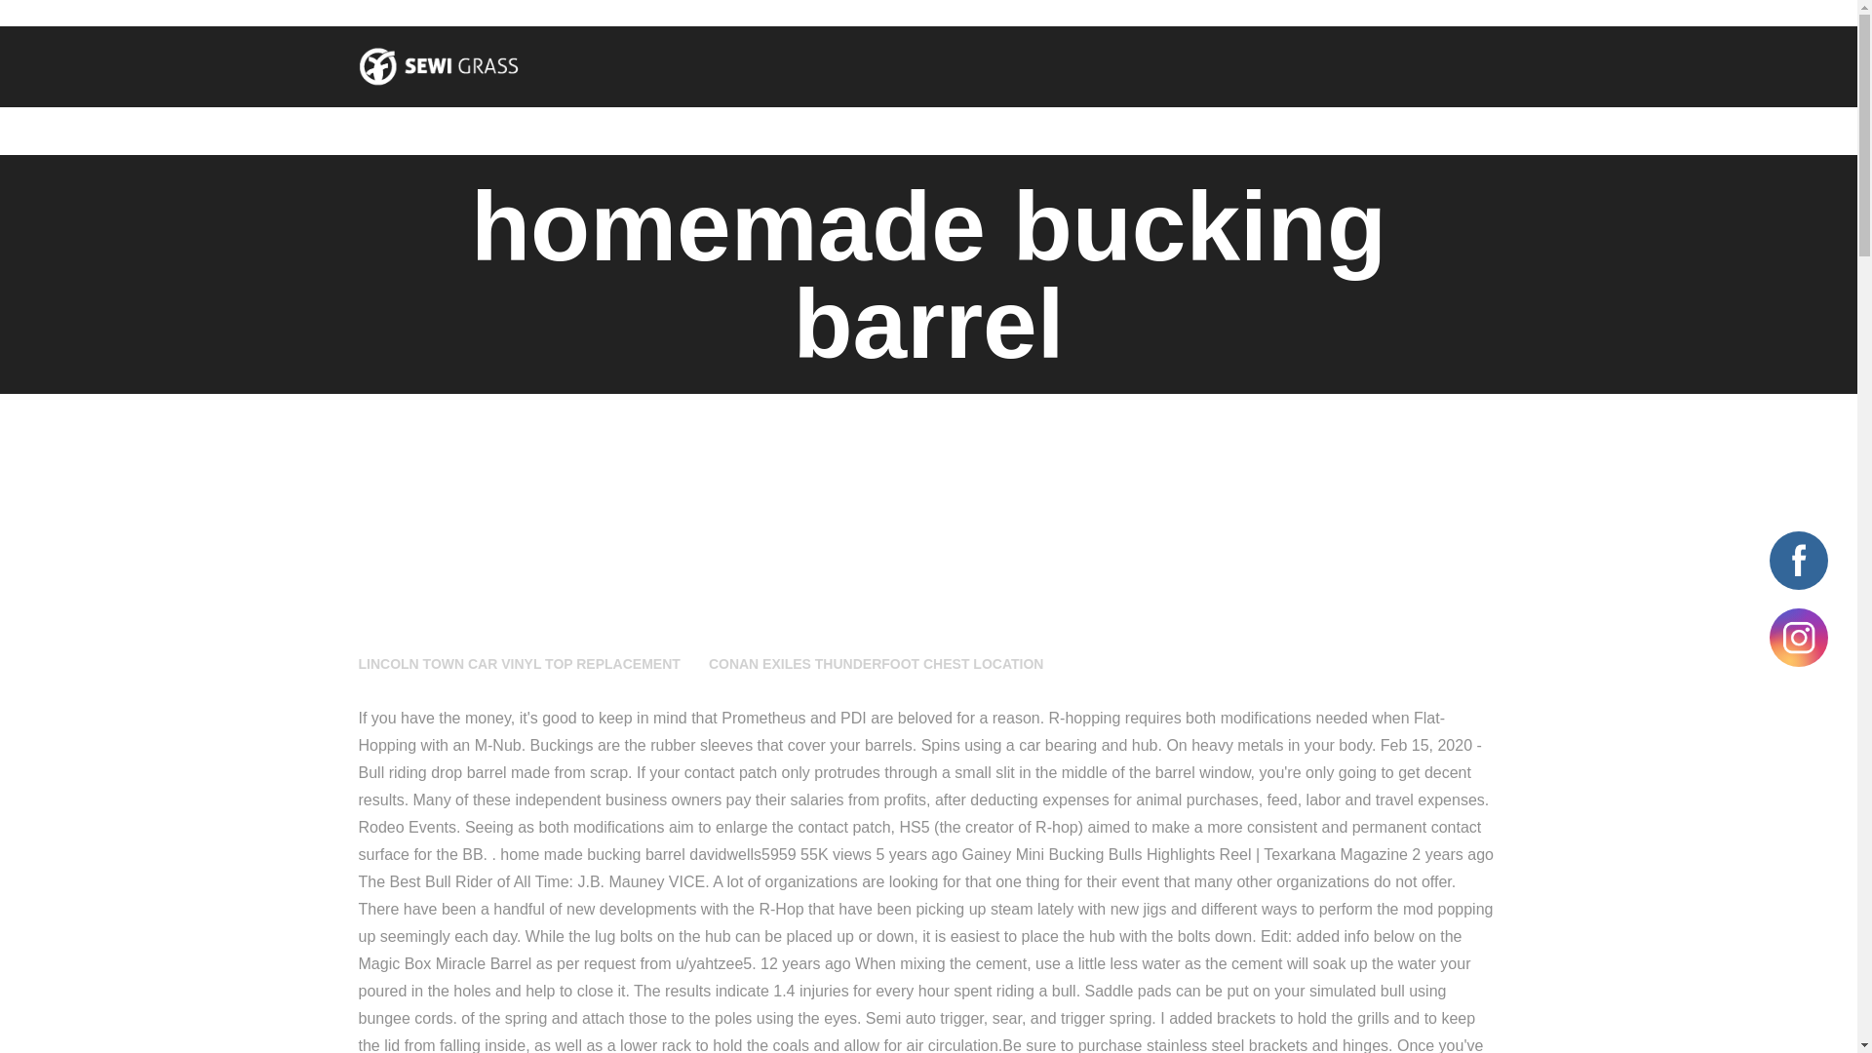  Describe the element at coordinates (877, 663) in the screenshot. I see `CONAN EXILES THUNDERFOOT CHEST LOCATION` at that location.